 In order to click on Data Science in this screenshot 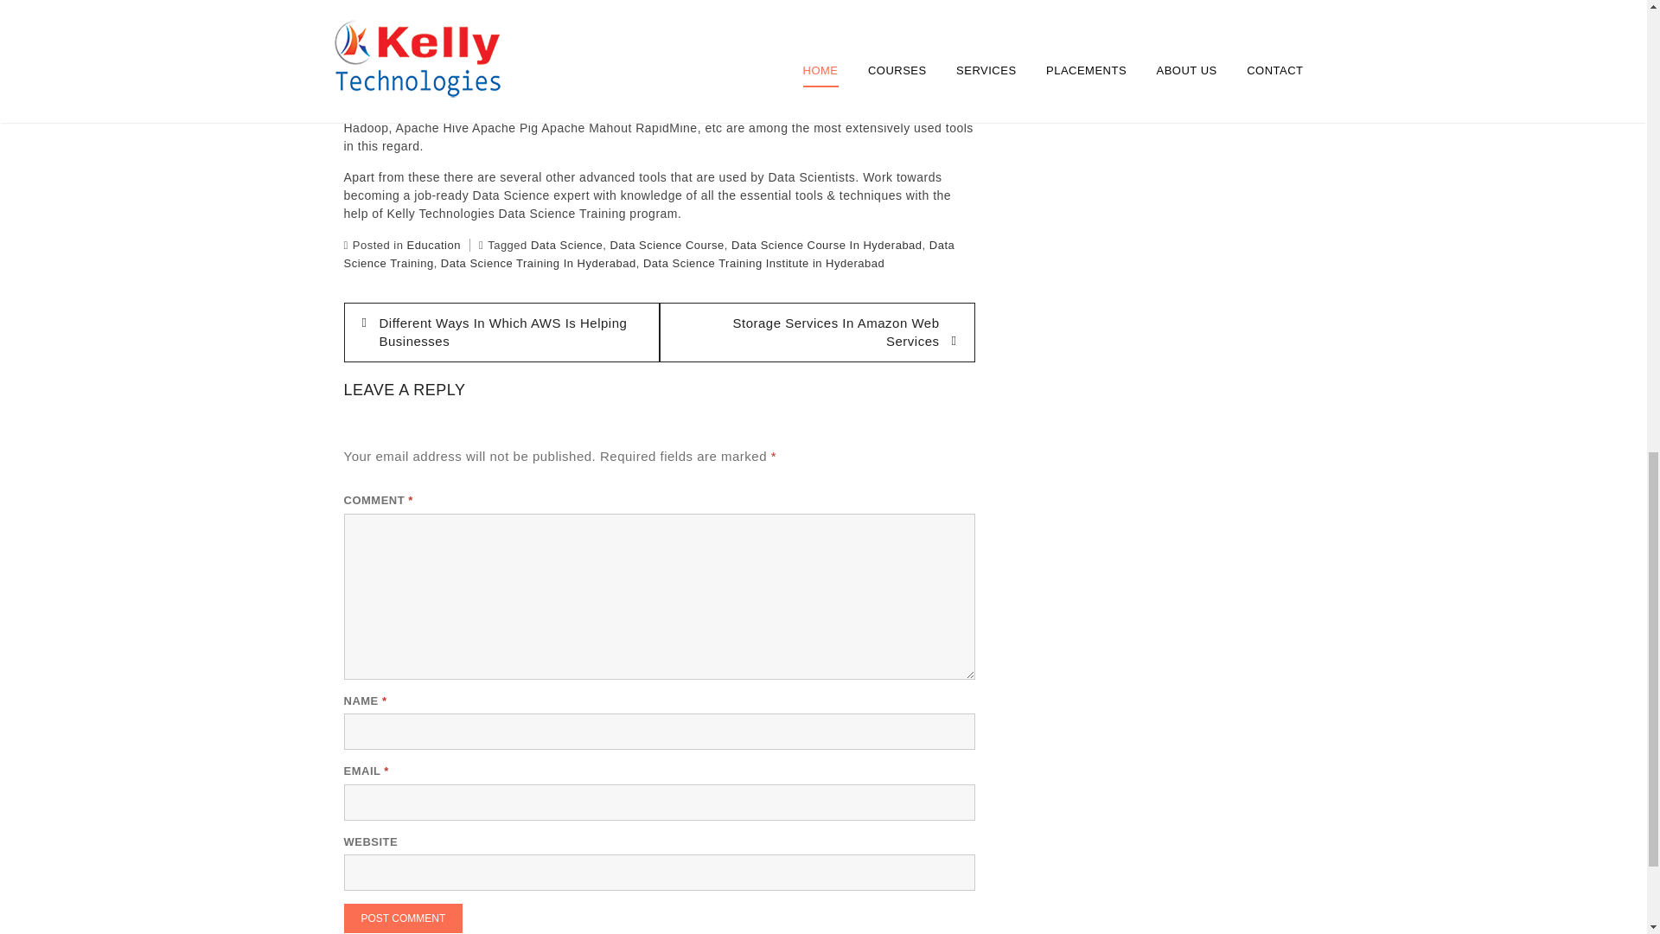, I will do `click(566, 245)`.